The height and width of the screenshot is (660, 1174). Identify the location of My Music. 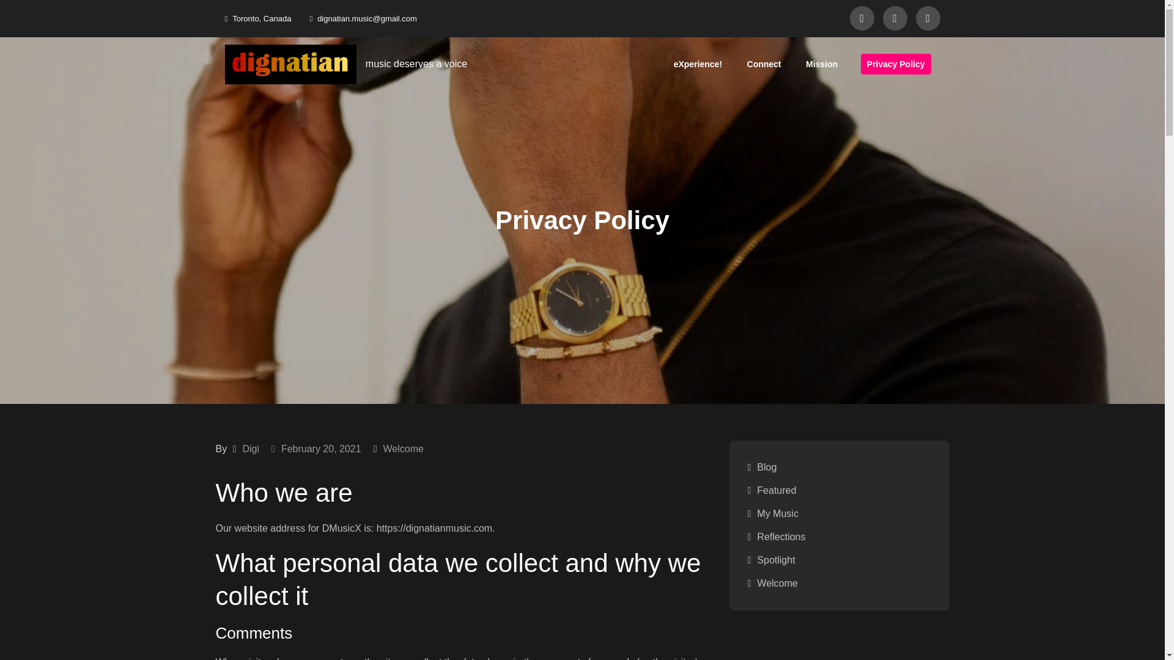
(778, 513).